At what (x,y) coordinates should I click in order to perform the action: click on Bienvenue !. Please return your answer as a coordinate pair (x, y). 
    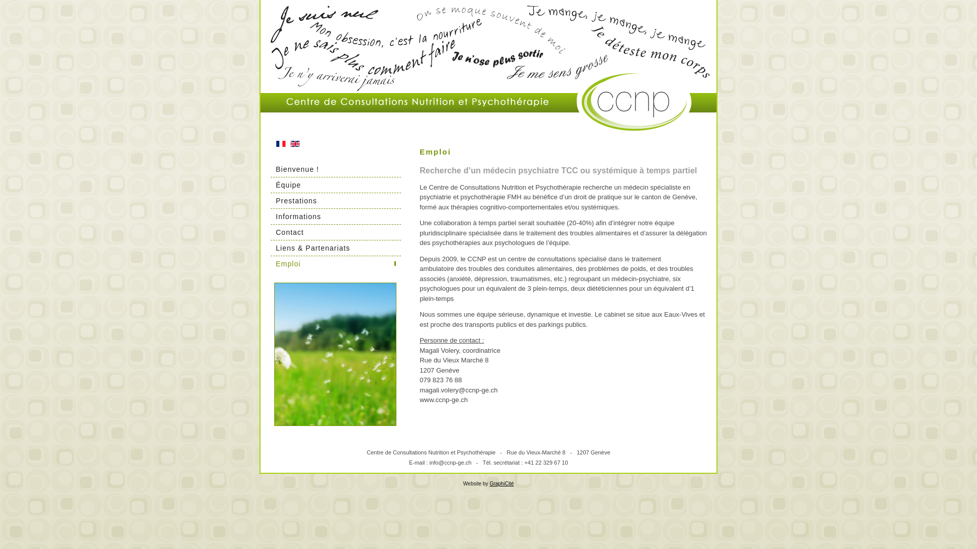
    Looking at the image, I should click on (336, 169).